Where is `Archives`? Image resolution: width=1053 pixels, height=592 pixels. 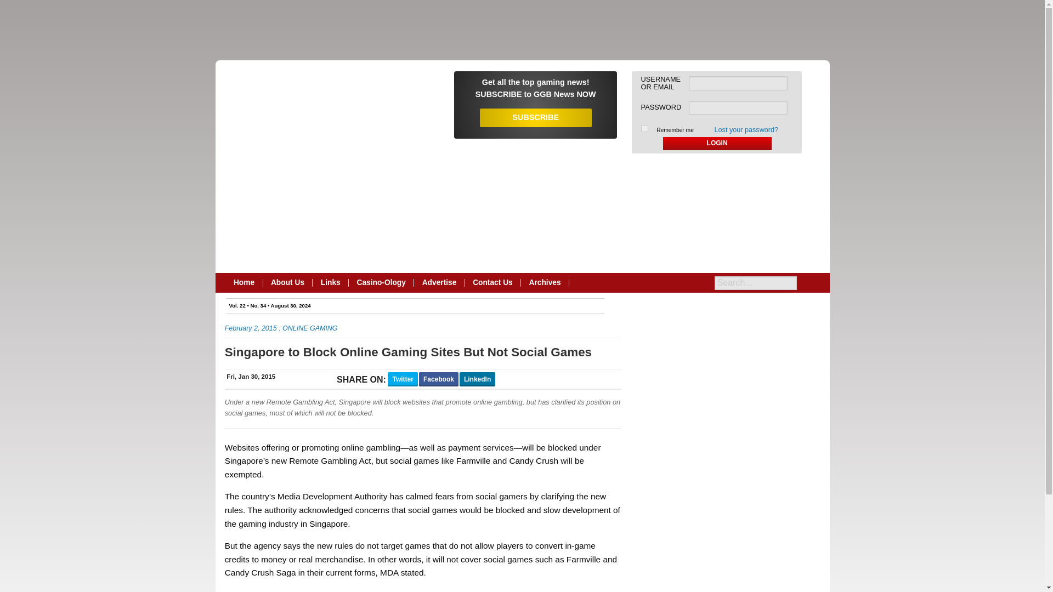
Archives is located at coordinates (545, 282).